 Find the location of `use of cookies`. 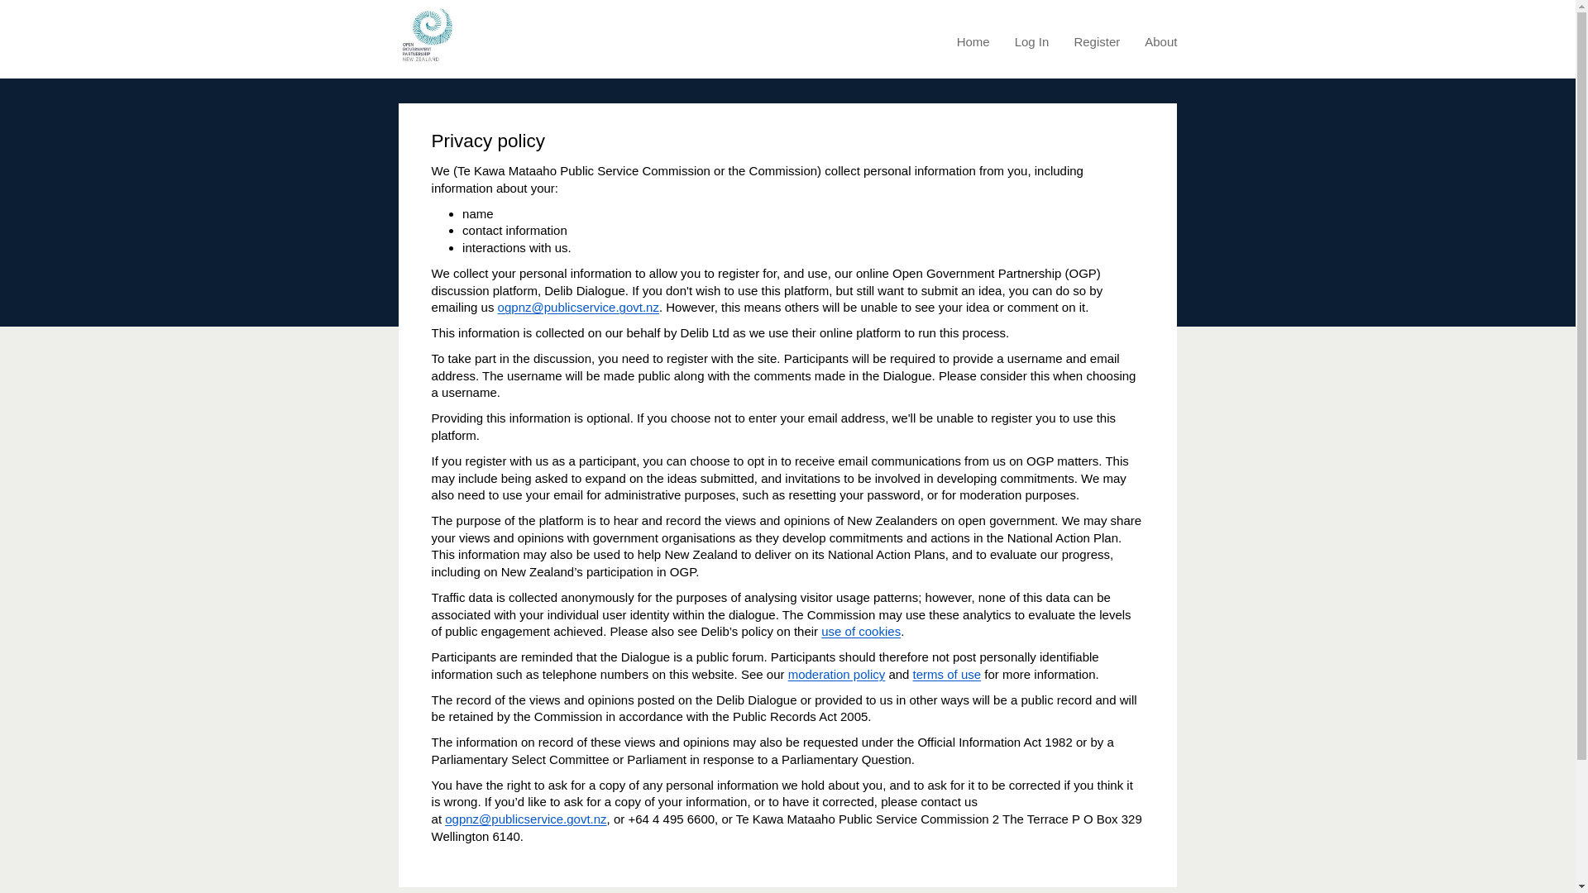

use of cookies is located at coordinates (860, 631).